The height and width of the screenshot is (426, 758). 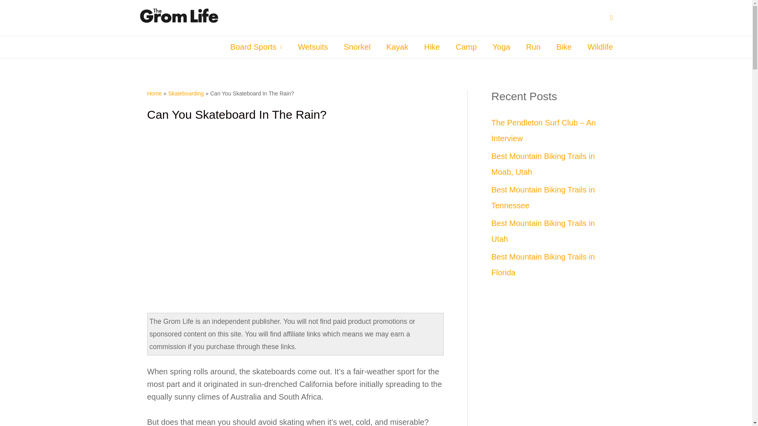 I want to click on Home, so click(x=154, y=93).